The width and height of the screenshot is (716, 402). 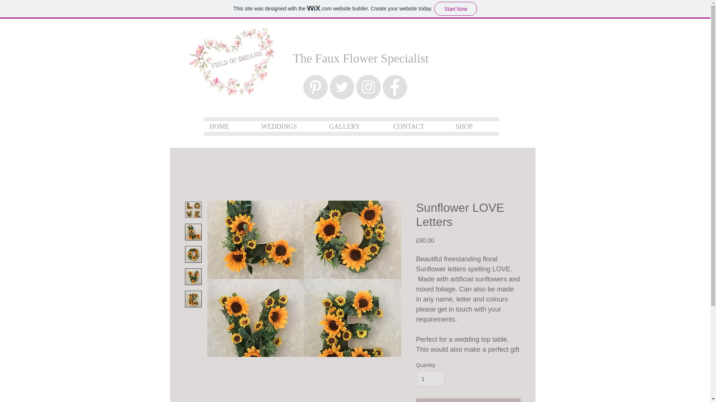 What do you see at coordinates (468, 400) in the screenshot?
I see `Add to Cart` at bounding box center [468, 400].